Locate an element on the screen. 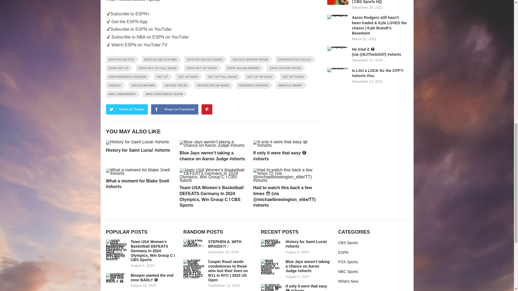 The height and width of the screenshot is (291, 518). BOSTON CELTICS is located at coordinates (120, 60).